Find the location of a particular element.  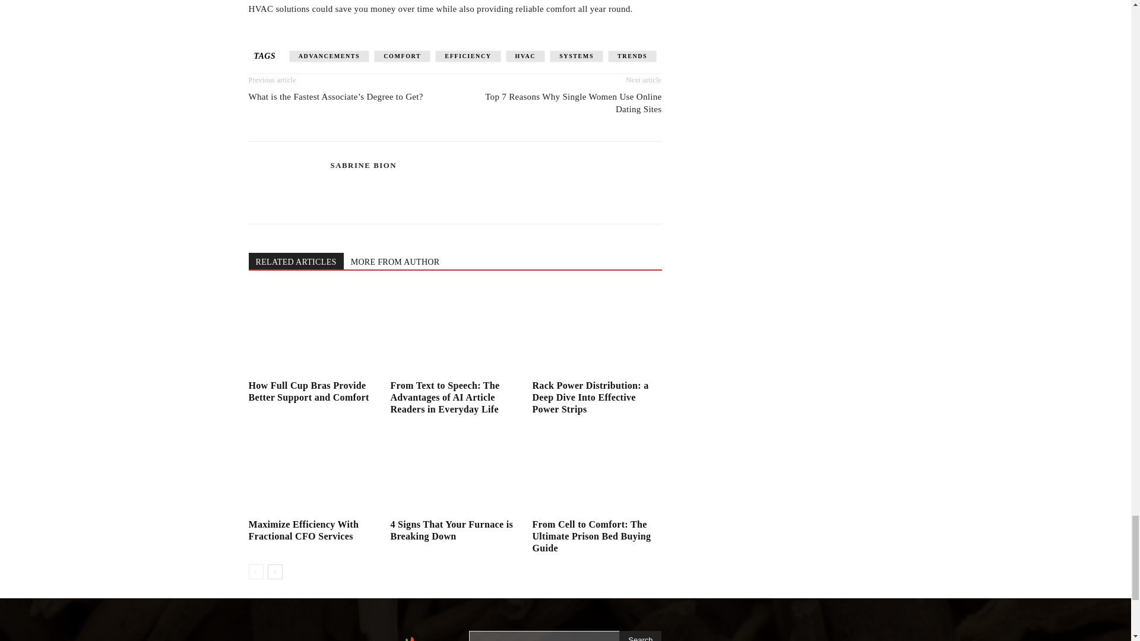

Search is located at coordinates (640, 636).